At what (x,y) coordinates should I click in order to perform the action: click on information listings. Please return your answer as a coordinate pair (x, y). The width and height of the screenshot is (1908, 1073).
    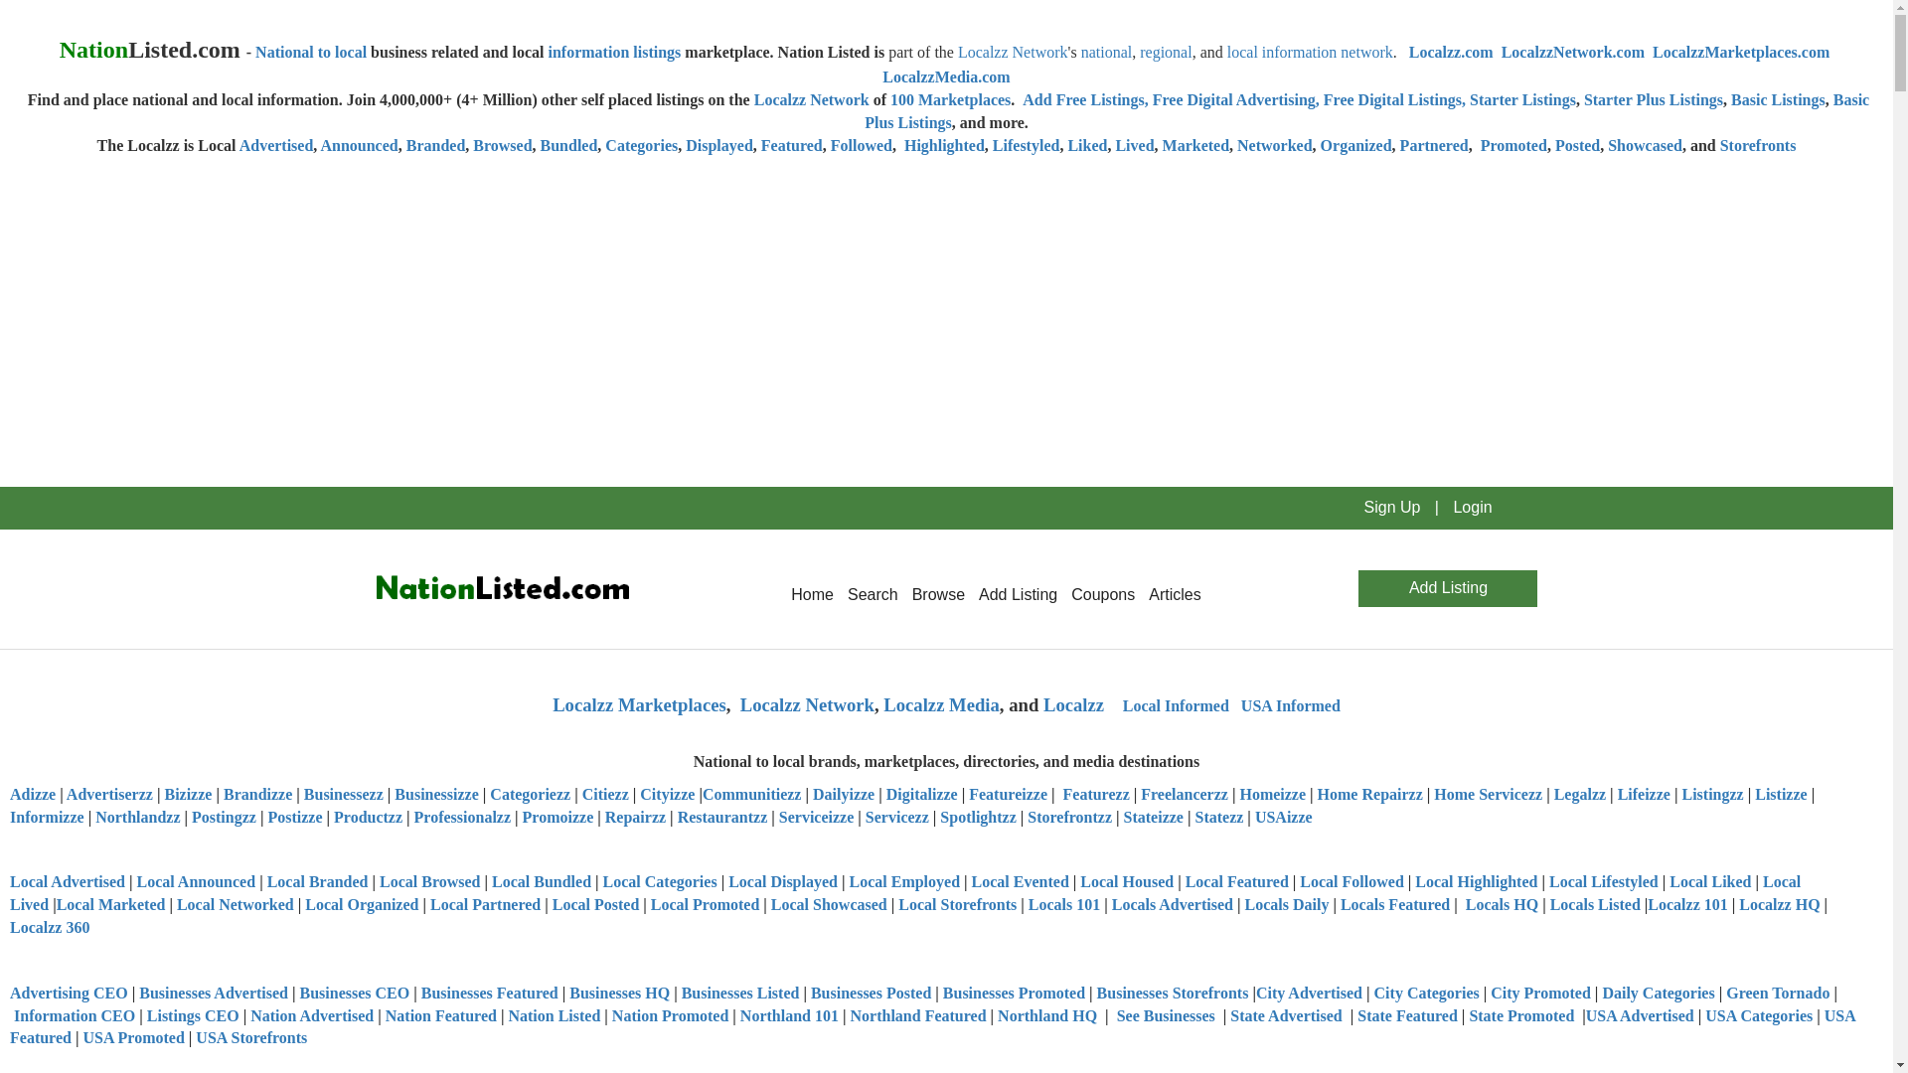
    Looking at the image, I should click on (614, 52).